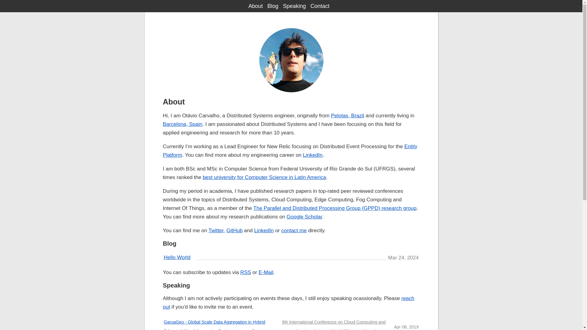 Image resolution: width=587 pixels, height=330 pixels. I want to click on Speaking, so click(294, 6).